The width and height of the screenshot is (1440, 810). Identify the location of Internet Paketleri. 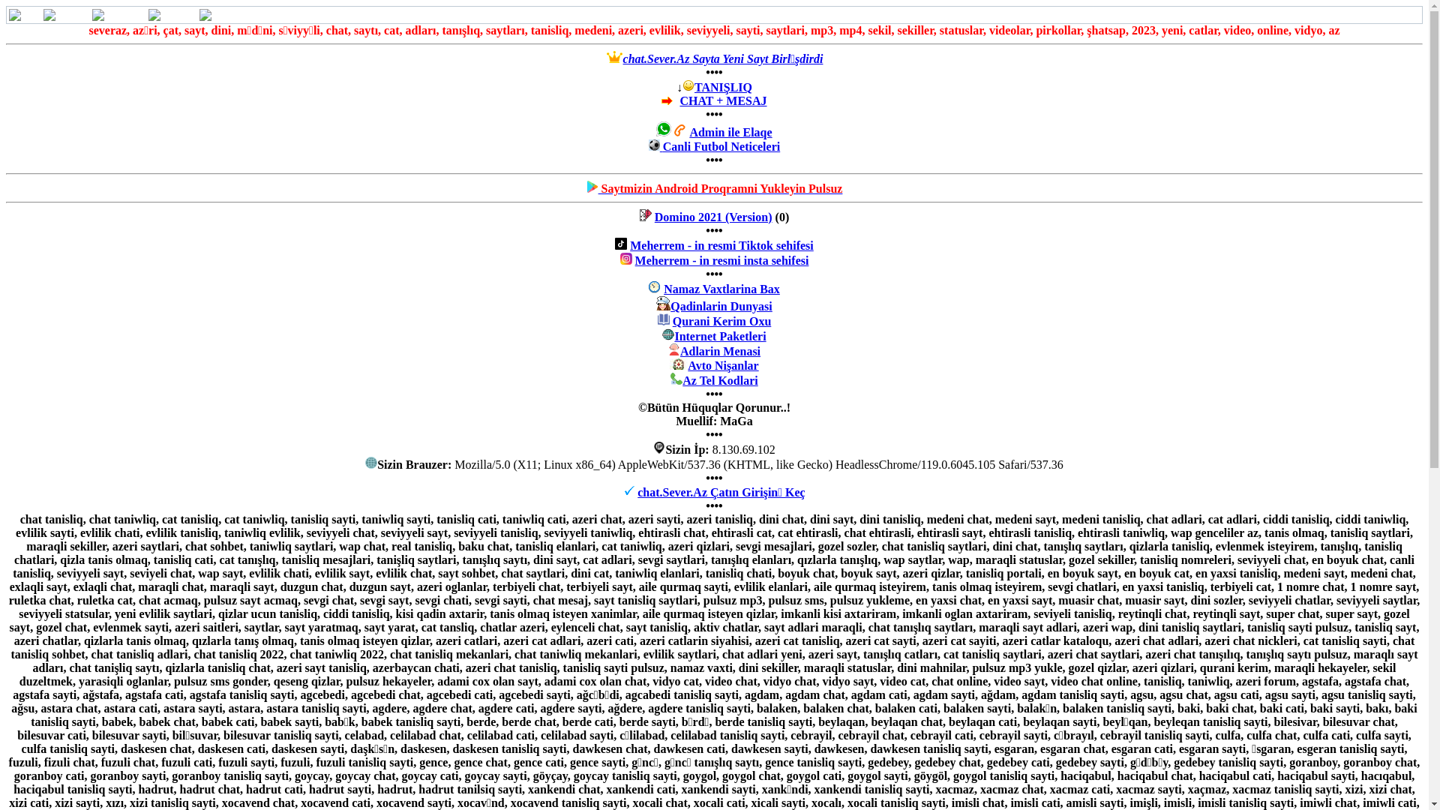
(720, 336).